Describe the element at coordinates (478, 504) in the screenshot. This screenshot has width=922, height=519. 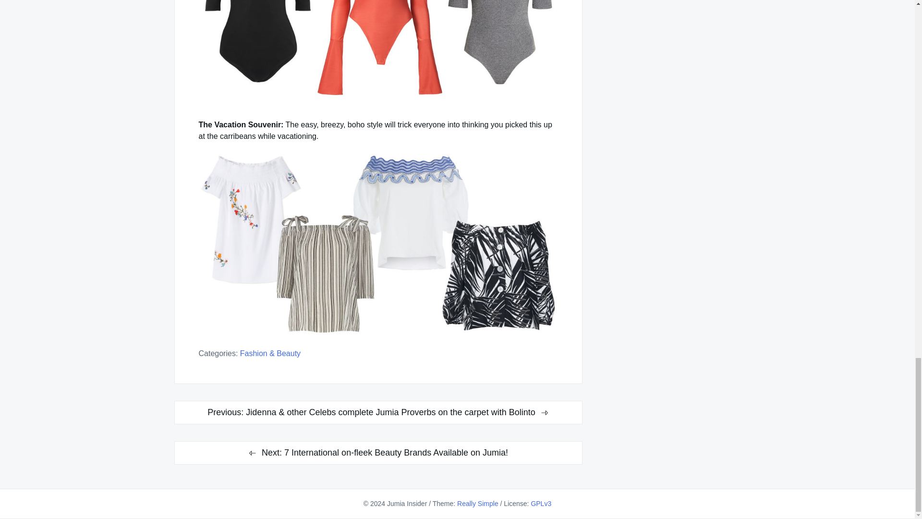
I see `Really Simple` at that location.